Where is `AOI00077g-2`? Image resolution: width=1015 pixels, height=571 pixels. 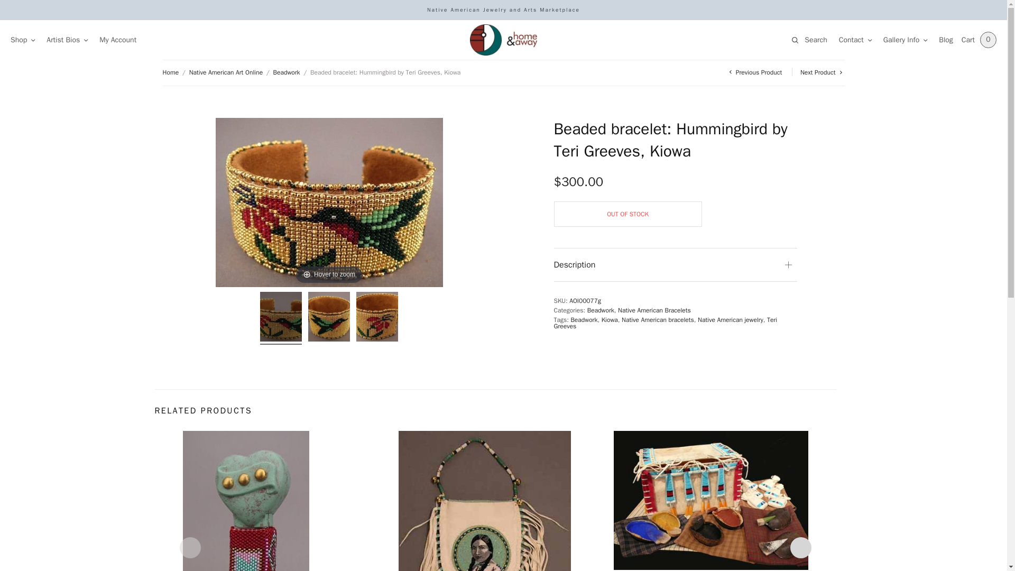
AOI00077g-2 is located at coordinates (329, 318).